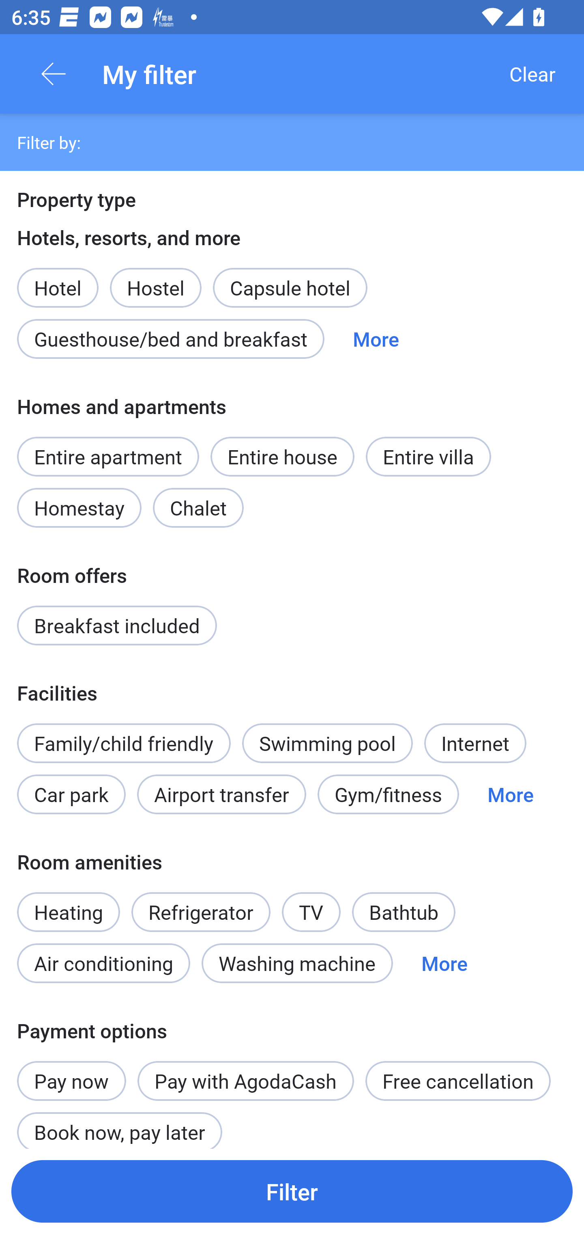  What do you see at coordinates (292, 1191) in the screenshot?
I see `Filter` at bounding box center [292, 1191].